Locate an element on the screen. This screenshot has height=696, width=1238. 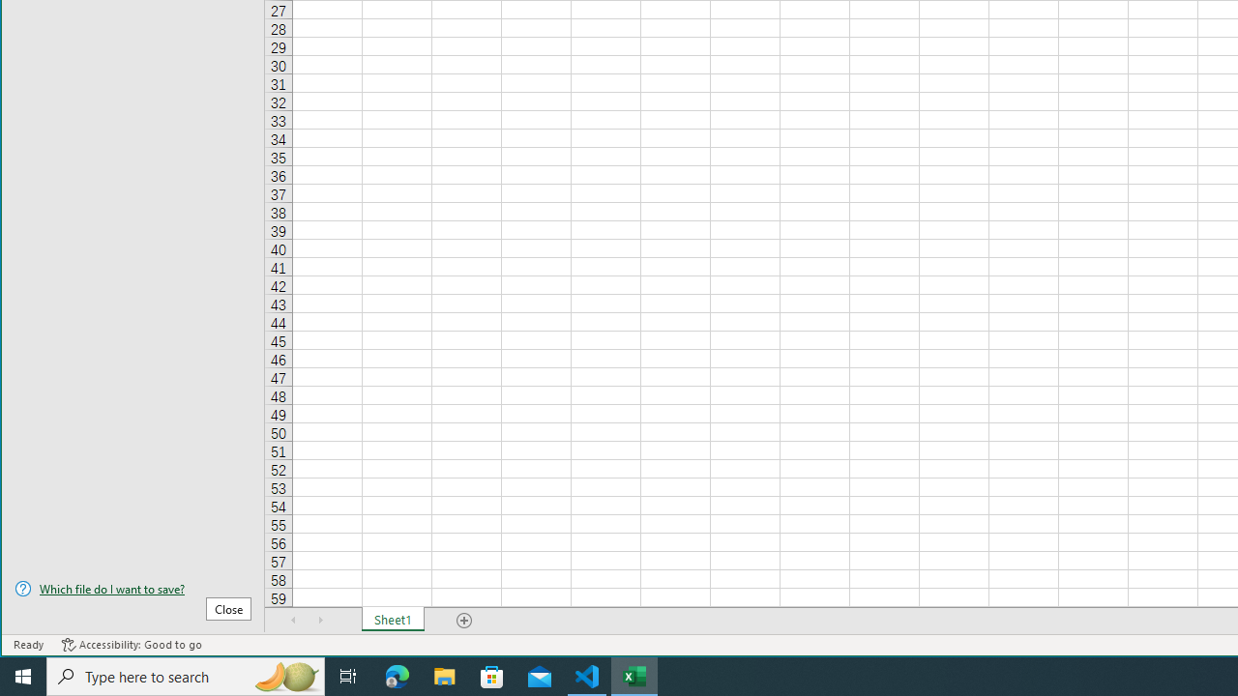
Type here to search is located at coordinates (186, 677).